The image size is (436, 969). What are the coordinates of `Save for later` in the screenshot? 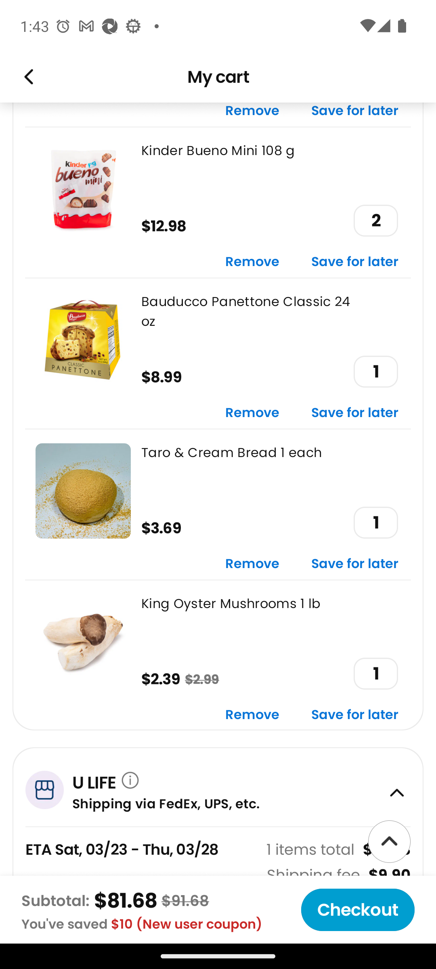 It's located at (355, 413).